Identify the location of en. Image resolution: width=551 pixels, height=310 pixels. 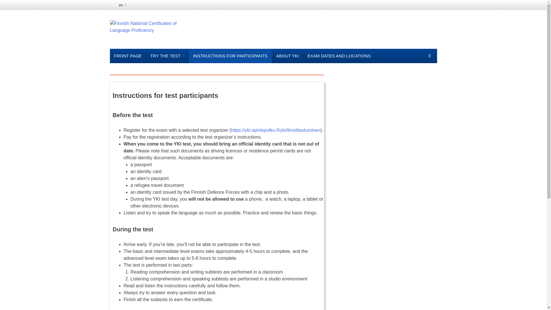
(118, 5).